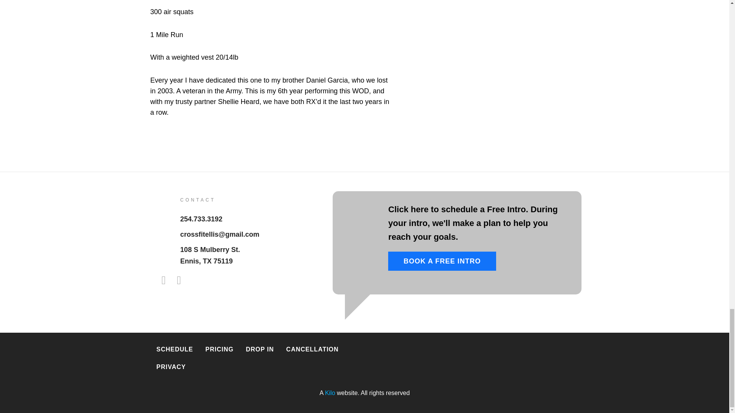  Describe the element at coordinates (163, 280) in the screenshot. I see `Facebook-f` at that location.